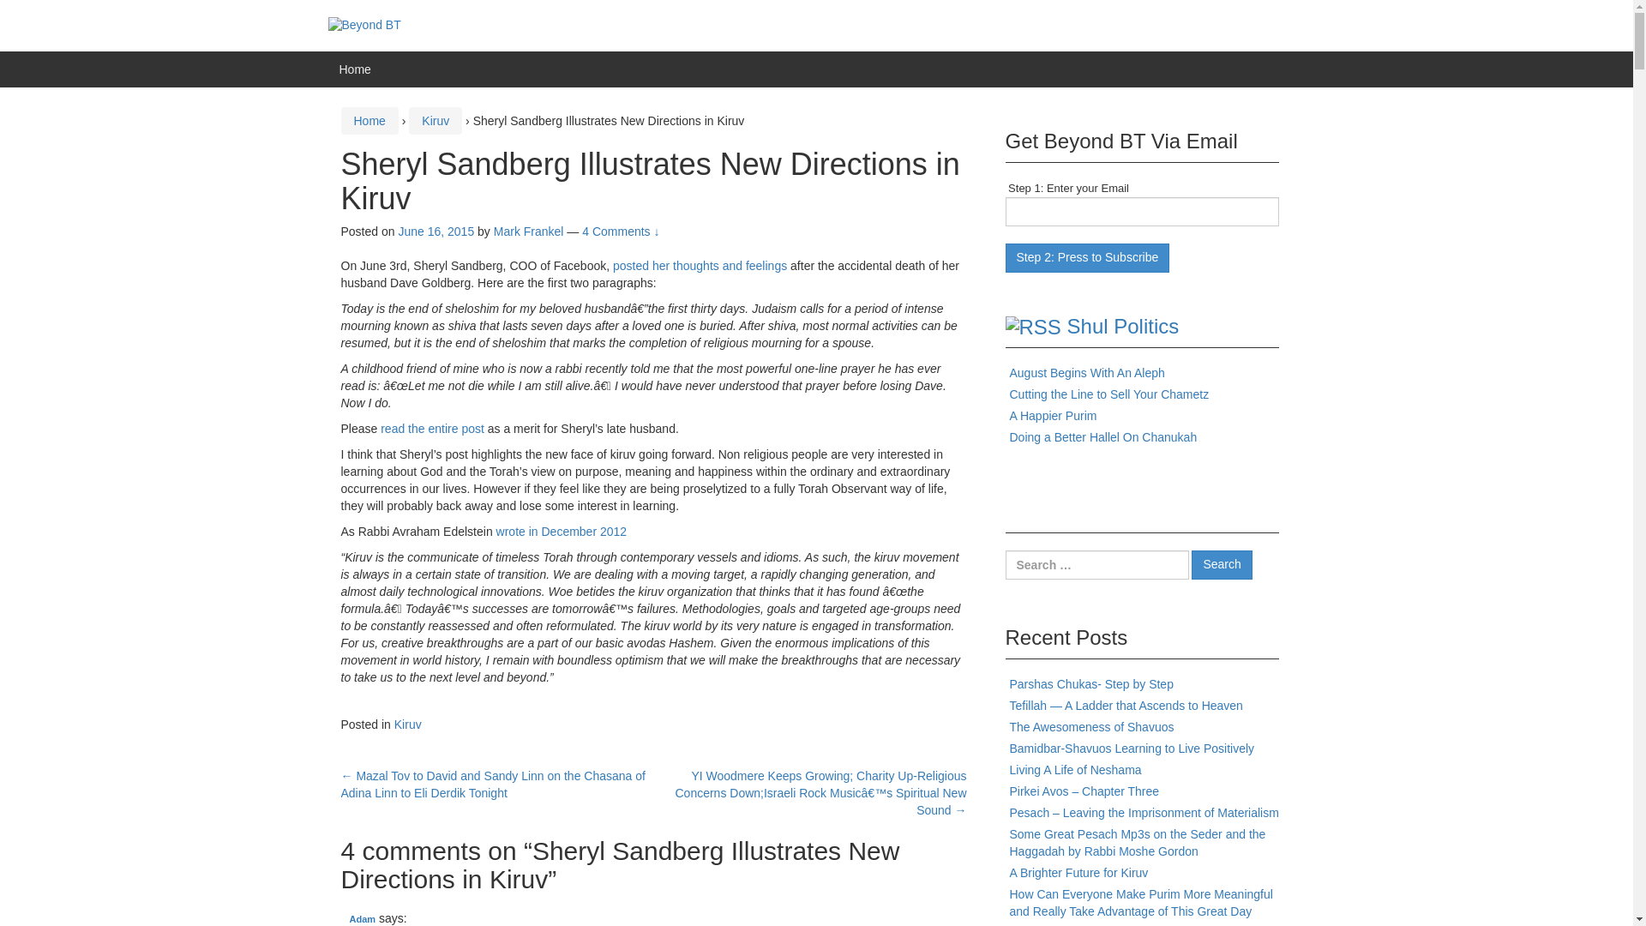 This screenshot has height=926, width=1646. What do you see at coordinates (436, 120) in the screenshot?
I see `Kiruv` at bounding box center [436, 120].